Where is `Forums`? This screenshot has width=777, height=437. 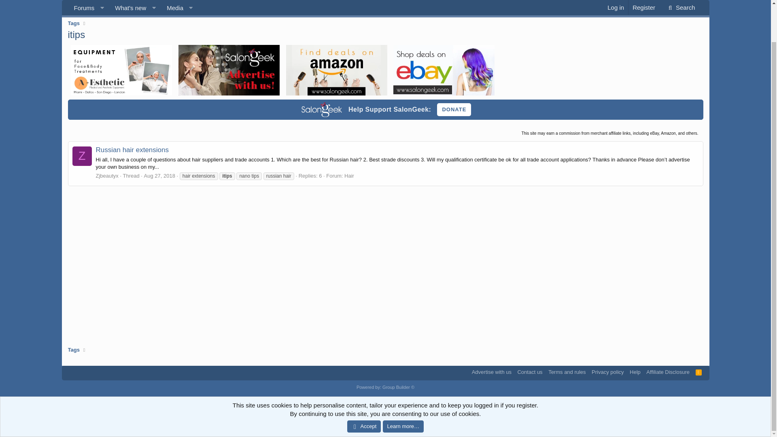 Forums is located at coordinates (698, 372).